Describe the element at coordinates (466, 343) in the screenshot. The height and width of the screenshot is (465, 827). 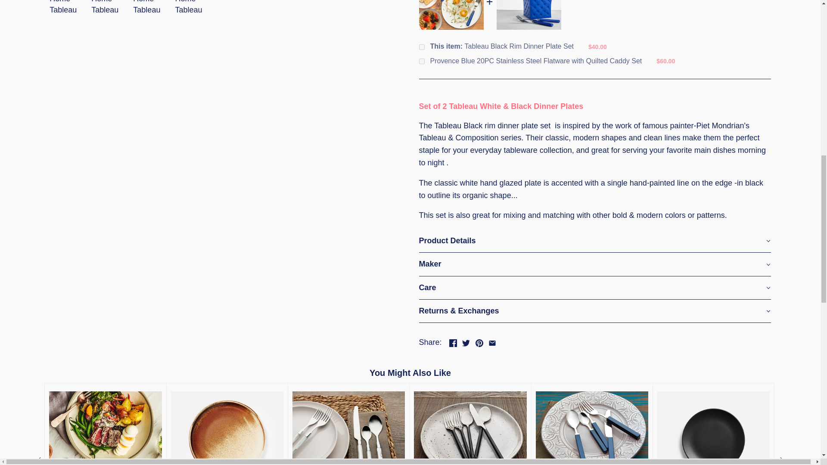
I see `Twitter` at that location.